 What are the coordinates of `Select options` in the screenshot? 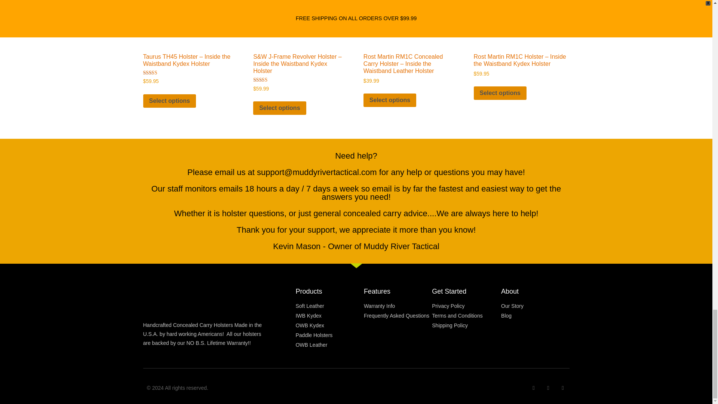 It's located at (390, 100).